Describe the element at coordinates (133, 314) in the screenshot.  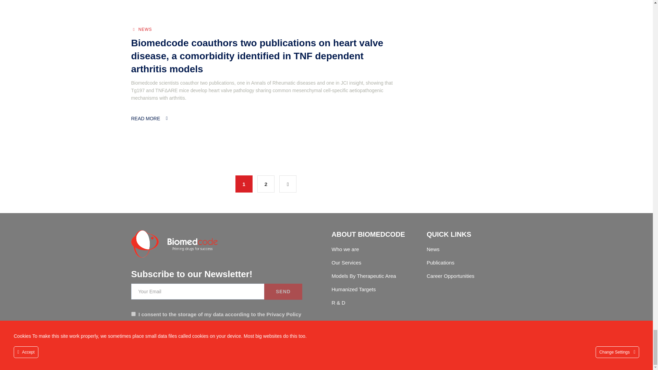
I see `on` at that location.